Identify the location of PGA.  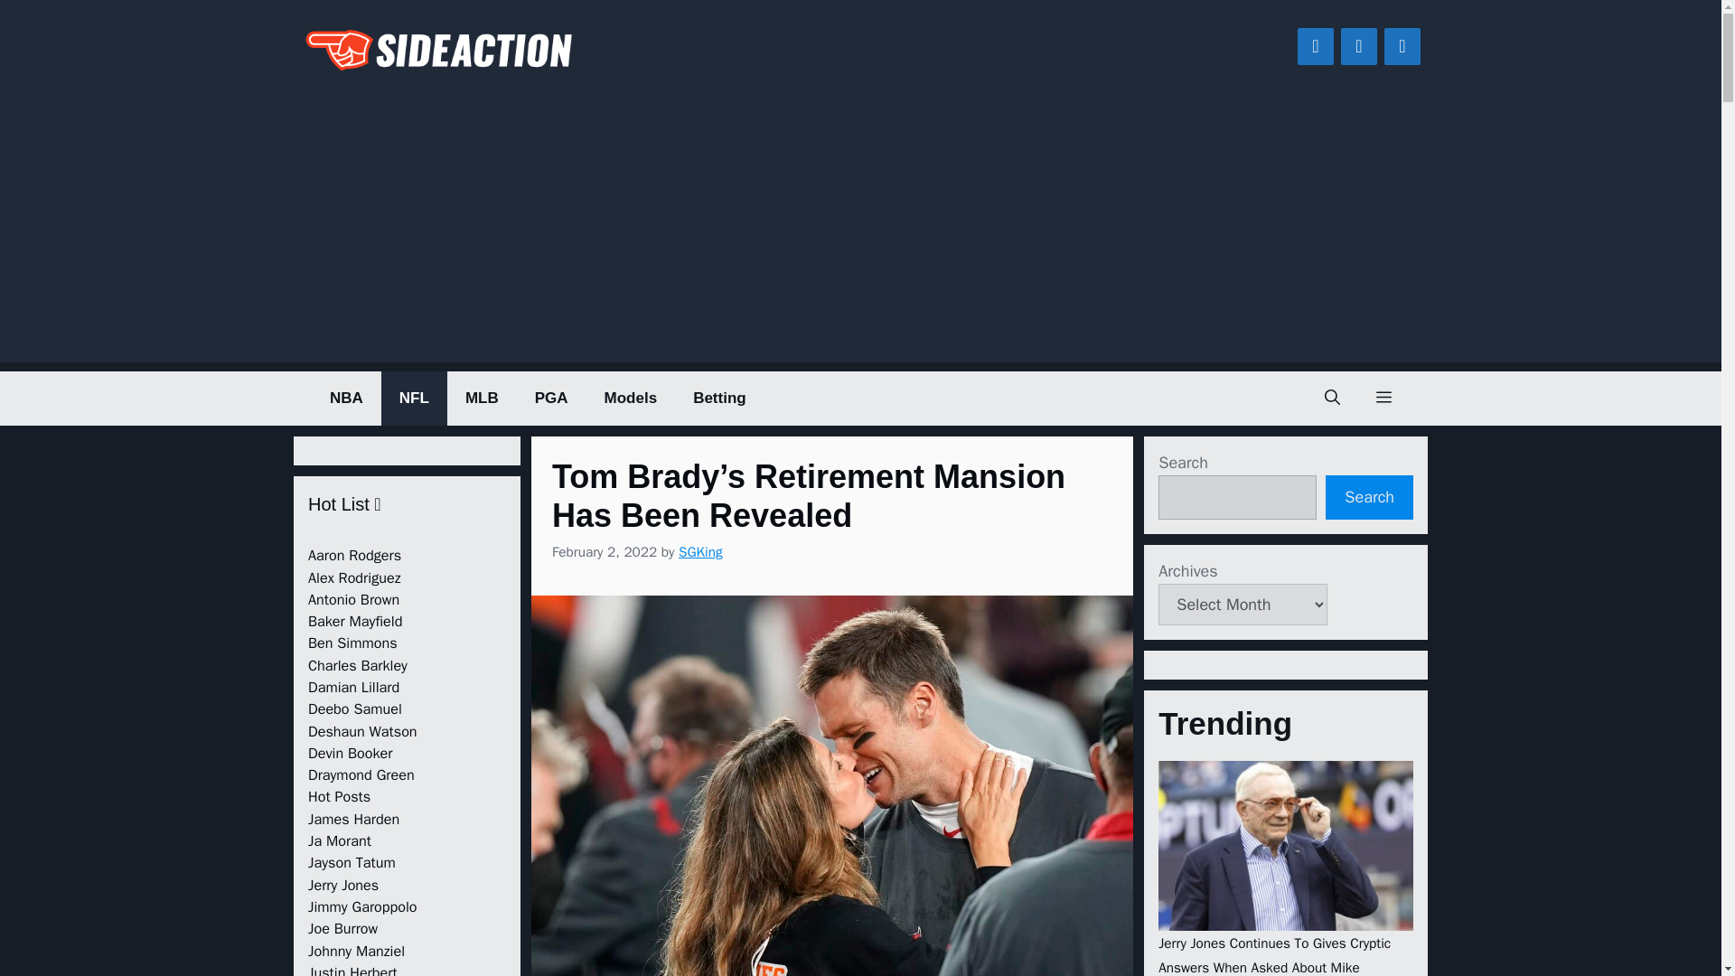
(551, 398).